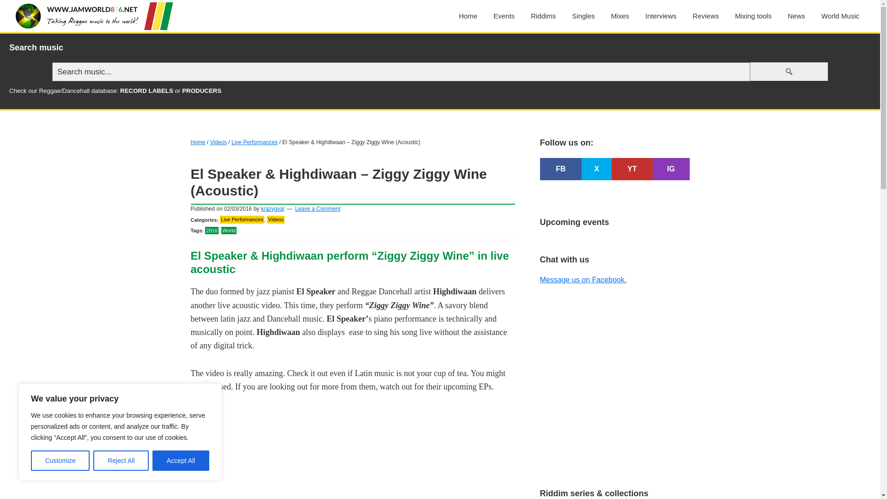 The width and height of the screenshot is (887, 499). What do you see at coordinates (146, 91) in the screenshot?
I see `Reggae and Dancehall record labels` at bounding box center [146, 91].